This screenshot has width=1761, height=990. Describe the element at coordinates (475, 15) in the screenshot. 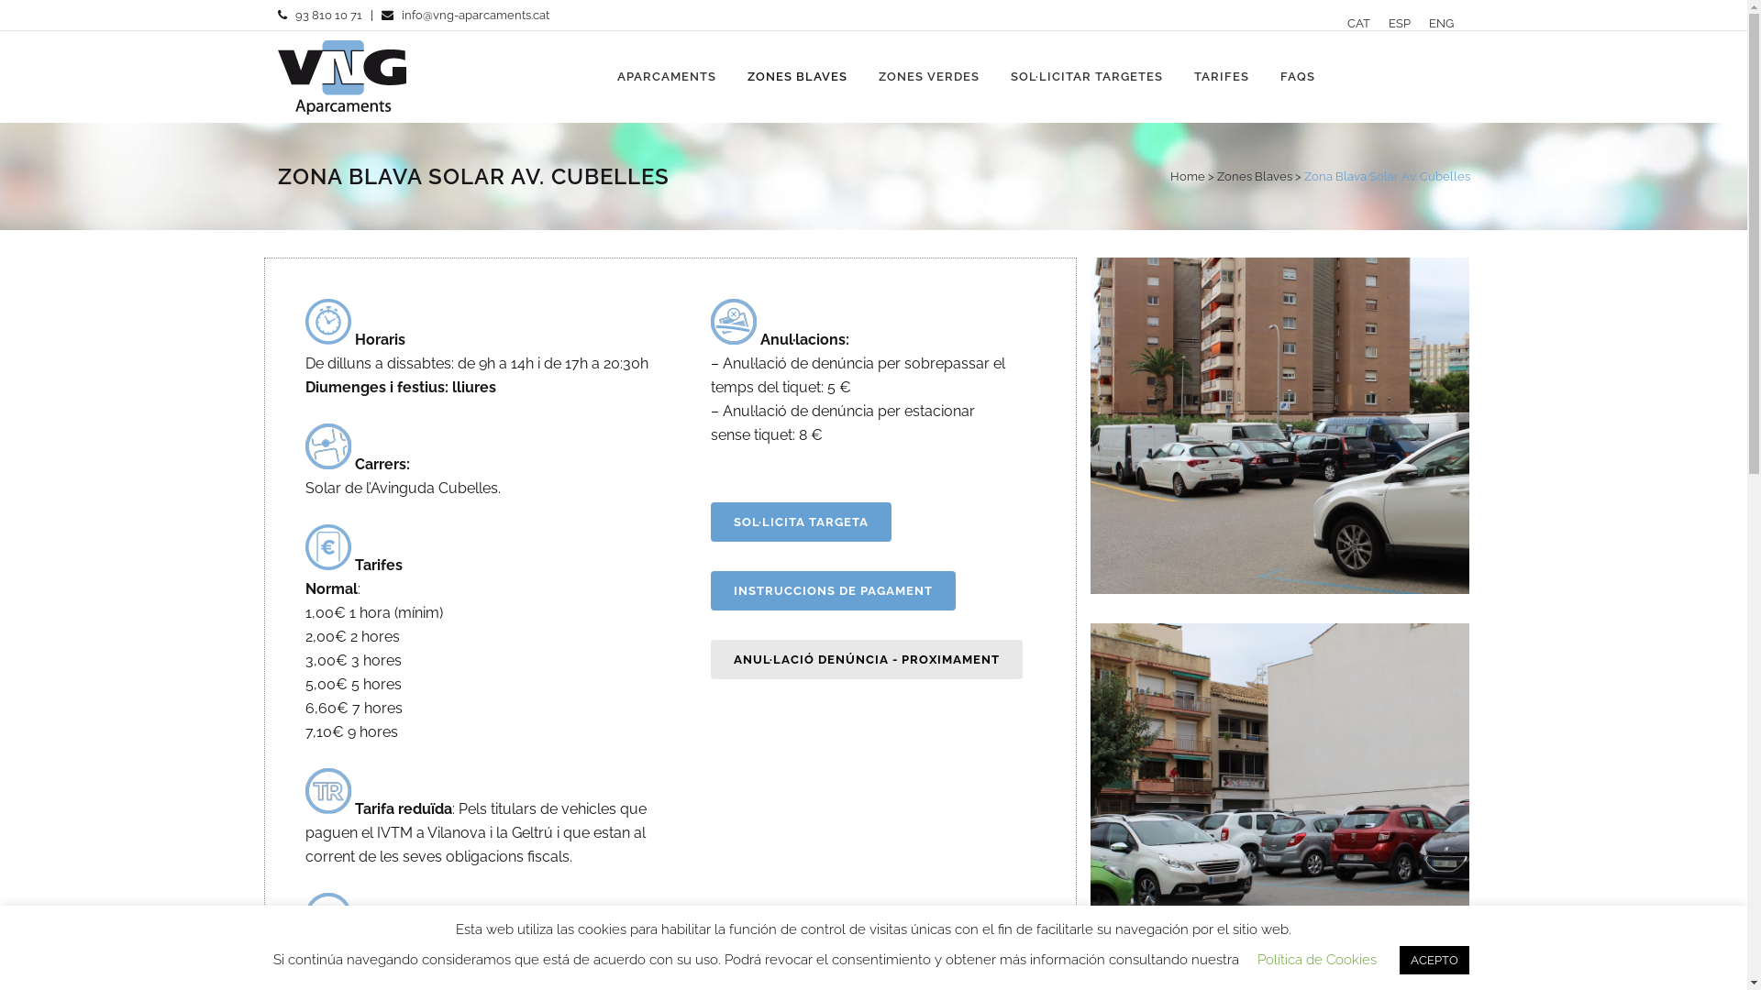

I see `info@vng-aparcaments.cat` at that location.